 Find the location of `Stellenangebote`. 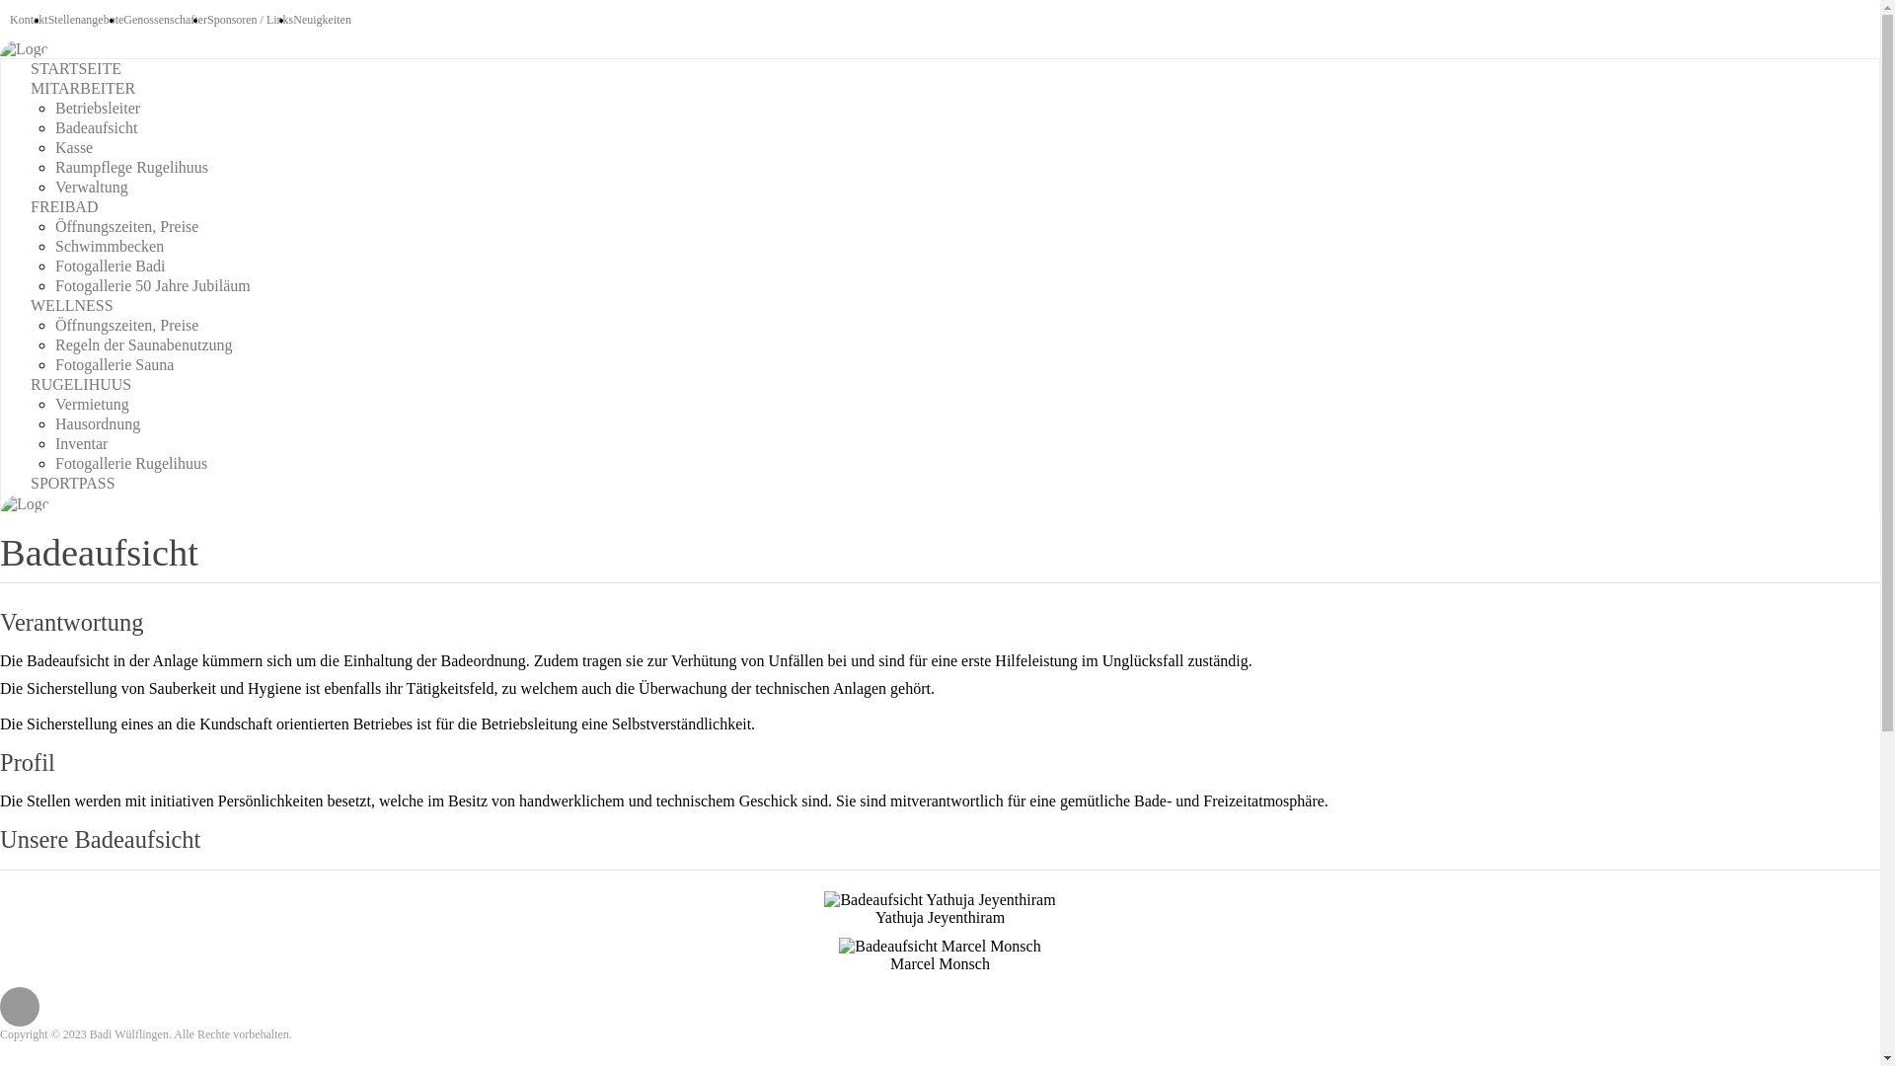

Stellenangebote is located at coordinates (87, 20).